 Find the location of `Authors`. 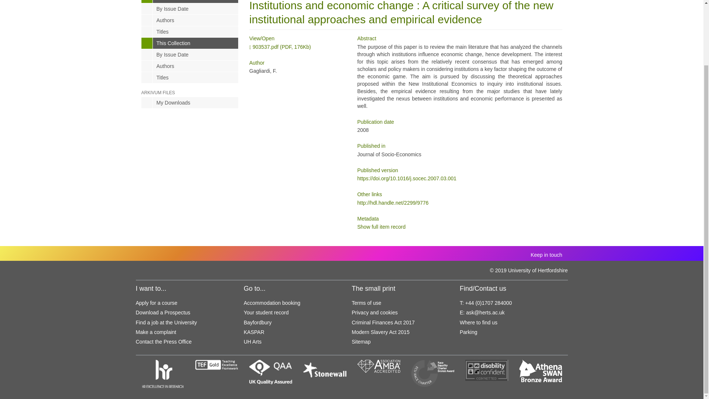

Authors is located at coordinates (190, 66).